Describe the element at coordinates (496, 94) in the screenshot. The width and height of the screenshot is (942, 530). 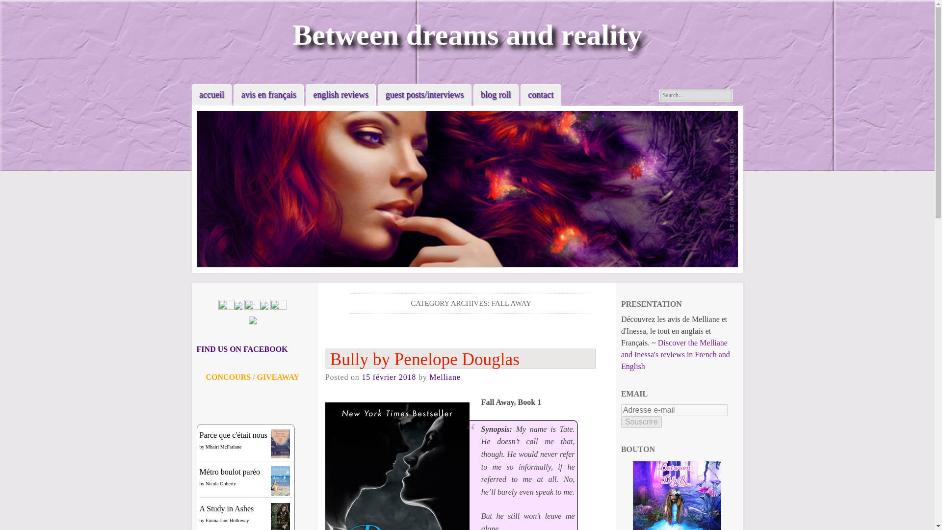
I see `blog roll` at that location.